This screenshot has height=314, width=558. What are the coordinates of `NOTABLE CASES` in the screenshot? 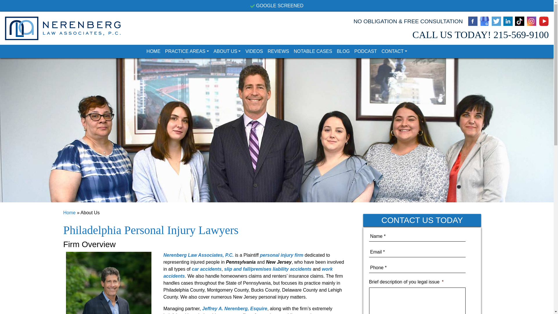 It's located at (313, 51).